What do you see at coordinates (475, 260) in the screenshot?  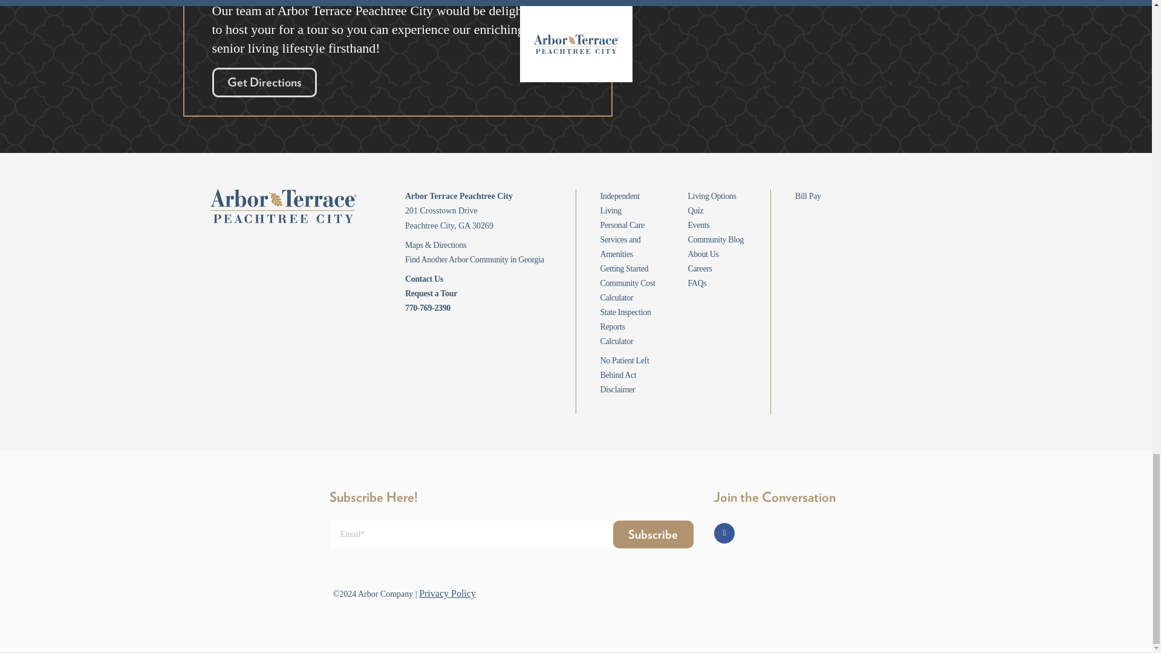 I see `Find Another Arbor Community in Georgia` at bounding box center [475, 260].